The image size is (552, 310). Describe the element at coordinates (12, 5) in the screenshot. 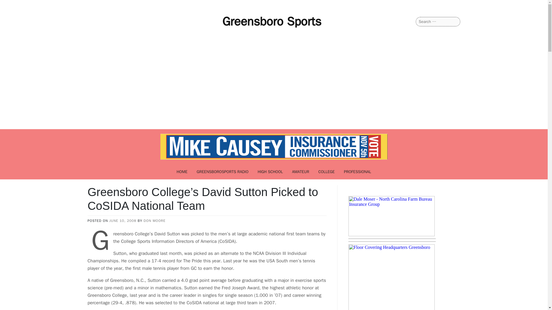

I see `Search` at that location.